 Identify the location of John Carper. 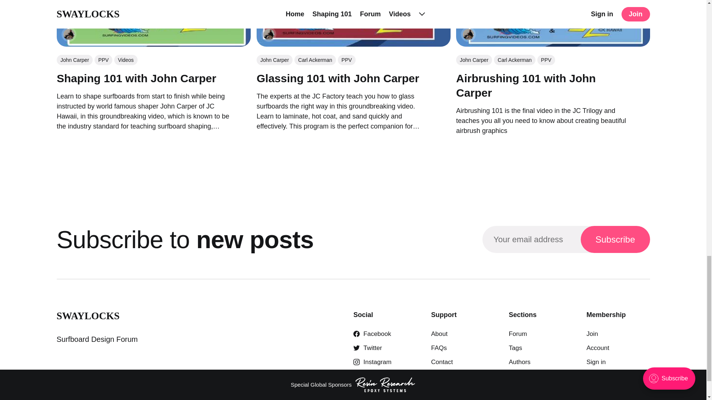
(74, 59).